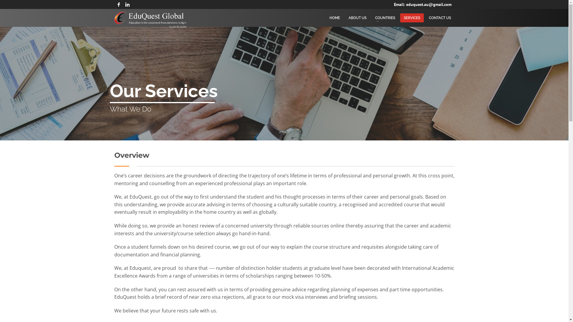 Image resolution: width=573 pixels, height=322 pixels. Describe the element at coordinates (440, 18) in the screenshot. I see `CONTACT US` at that location.